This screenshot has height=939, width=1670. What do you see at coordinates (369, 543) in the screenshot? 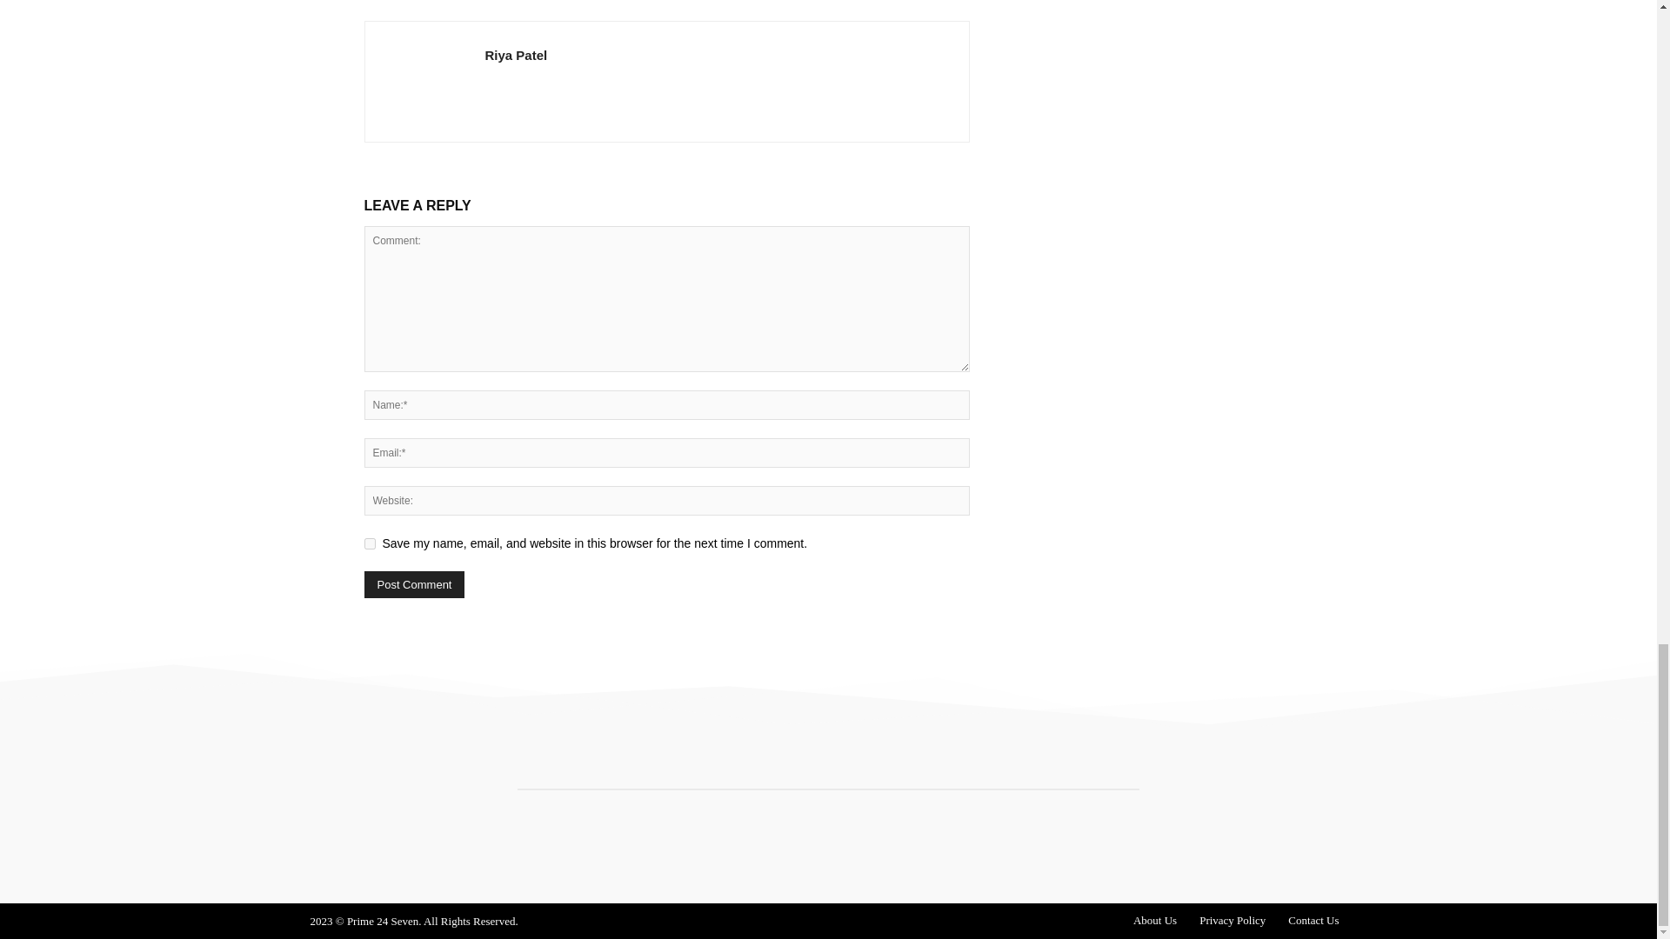
I see `yes` at bounding box center [369, 543].